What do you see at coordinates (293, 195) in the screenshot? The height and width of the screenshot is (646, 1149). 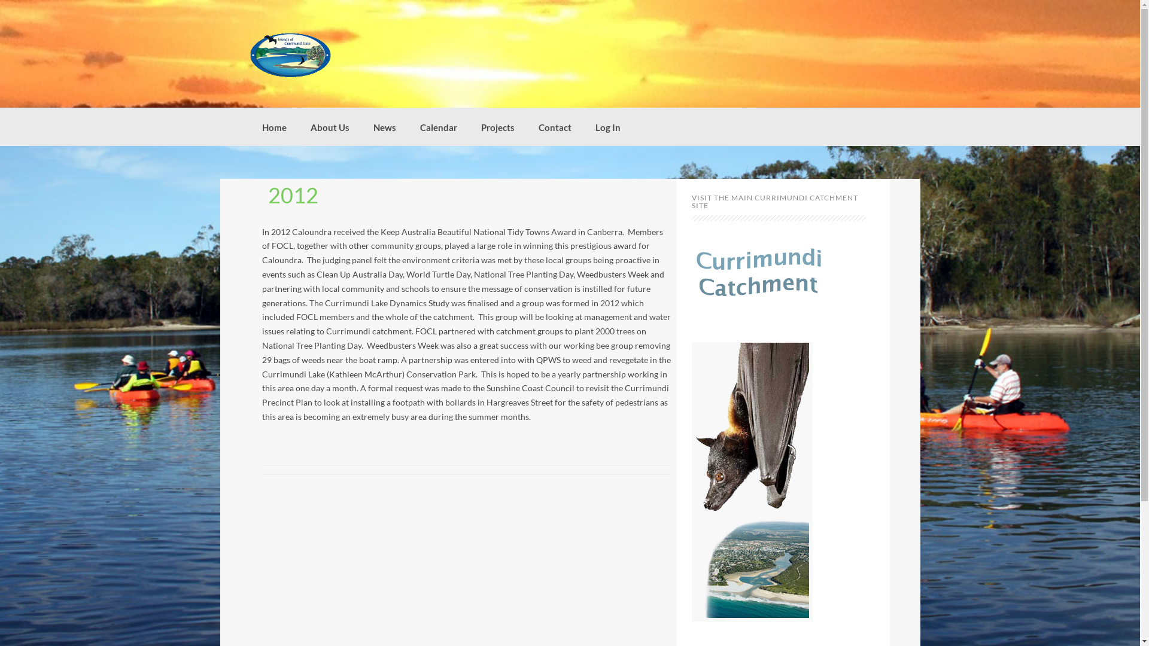 I see `2012` at bounding box center [293, 195].